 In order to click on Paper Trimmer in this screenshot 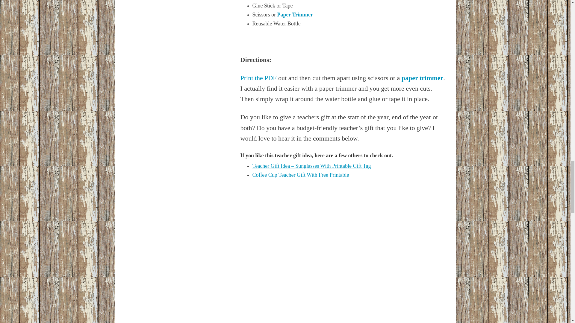, I will do `click(295, 14)`.